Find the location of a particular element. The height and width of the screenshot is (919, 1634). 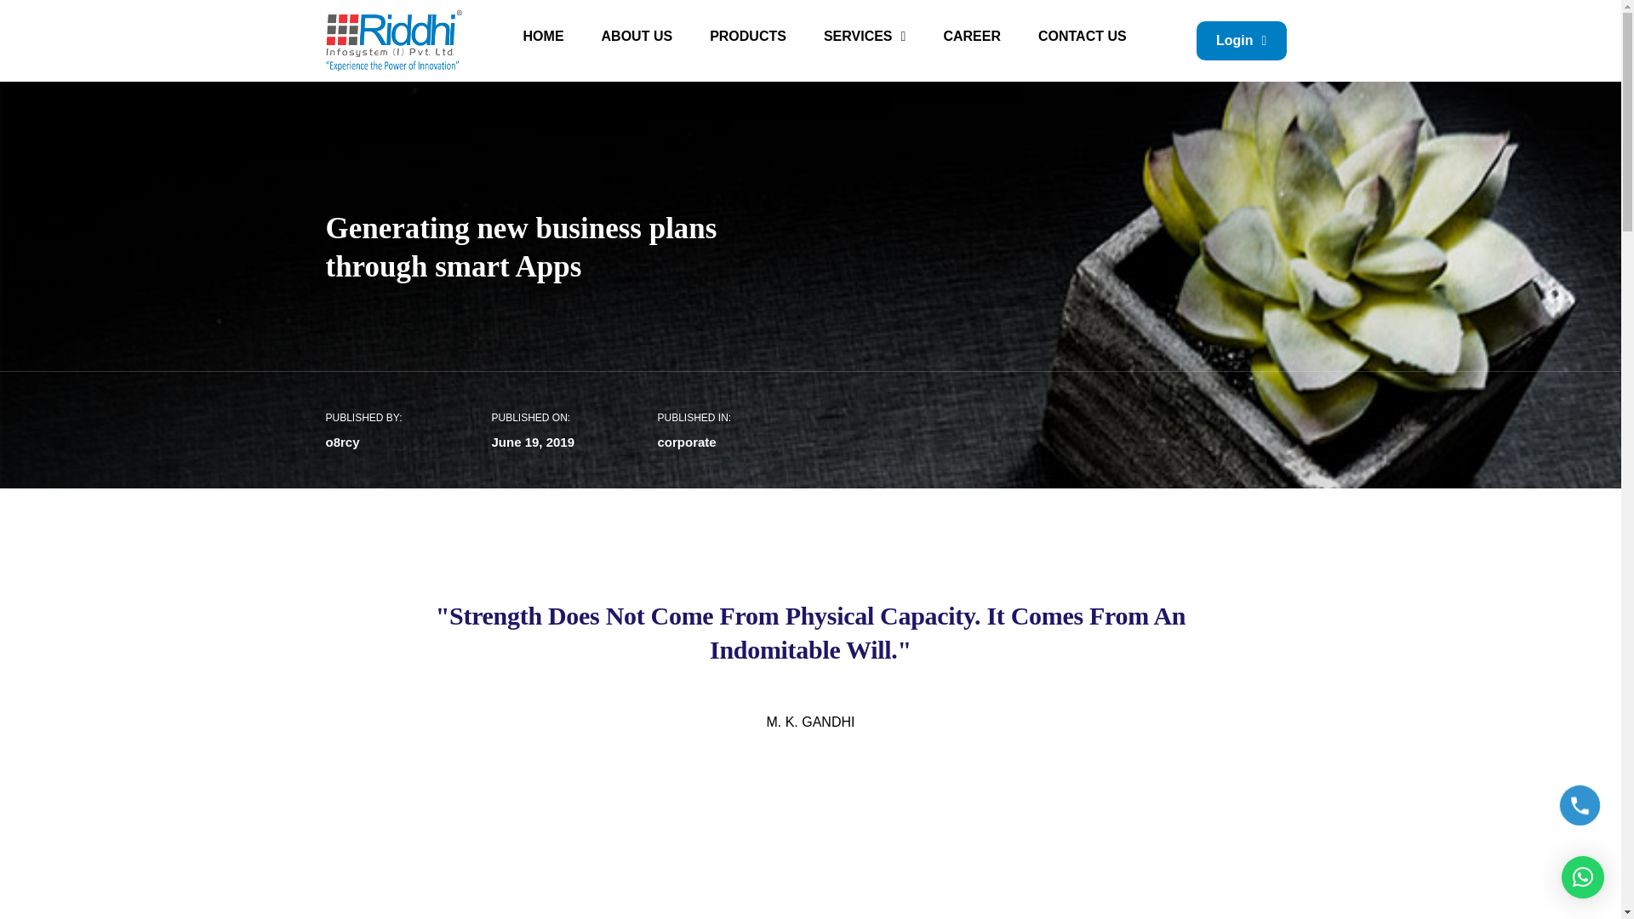

SERVICES is located at coordinates (865, 7).